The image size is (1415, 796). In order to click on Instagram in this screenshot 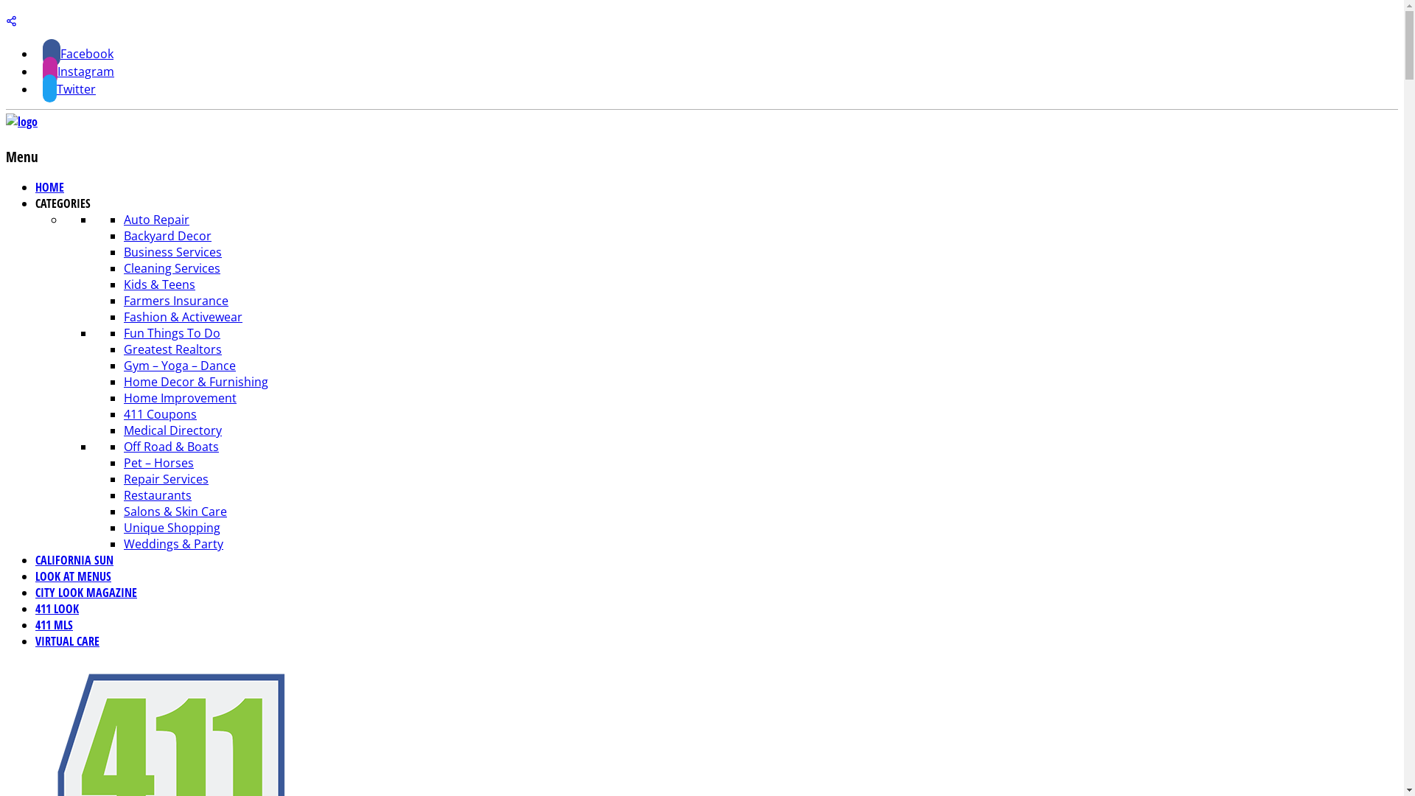, I will do `click(78, 71)`.